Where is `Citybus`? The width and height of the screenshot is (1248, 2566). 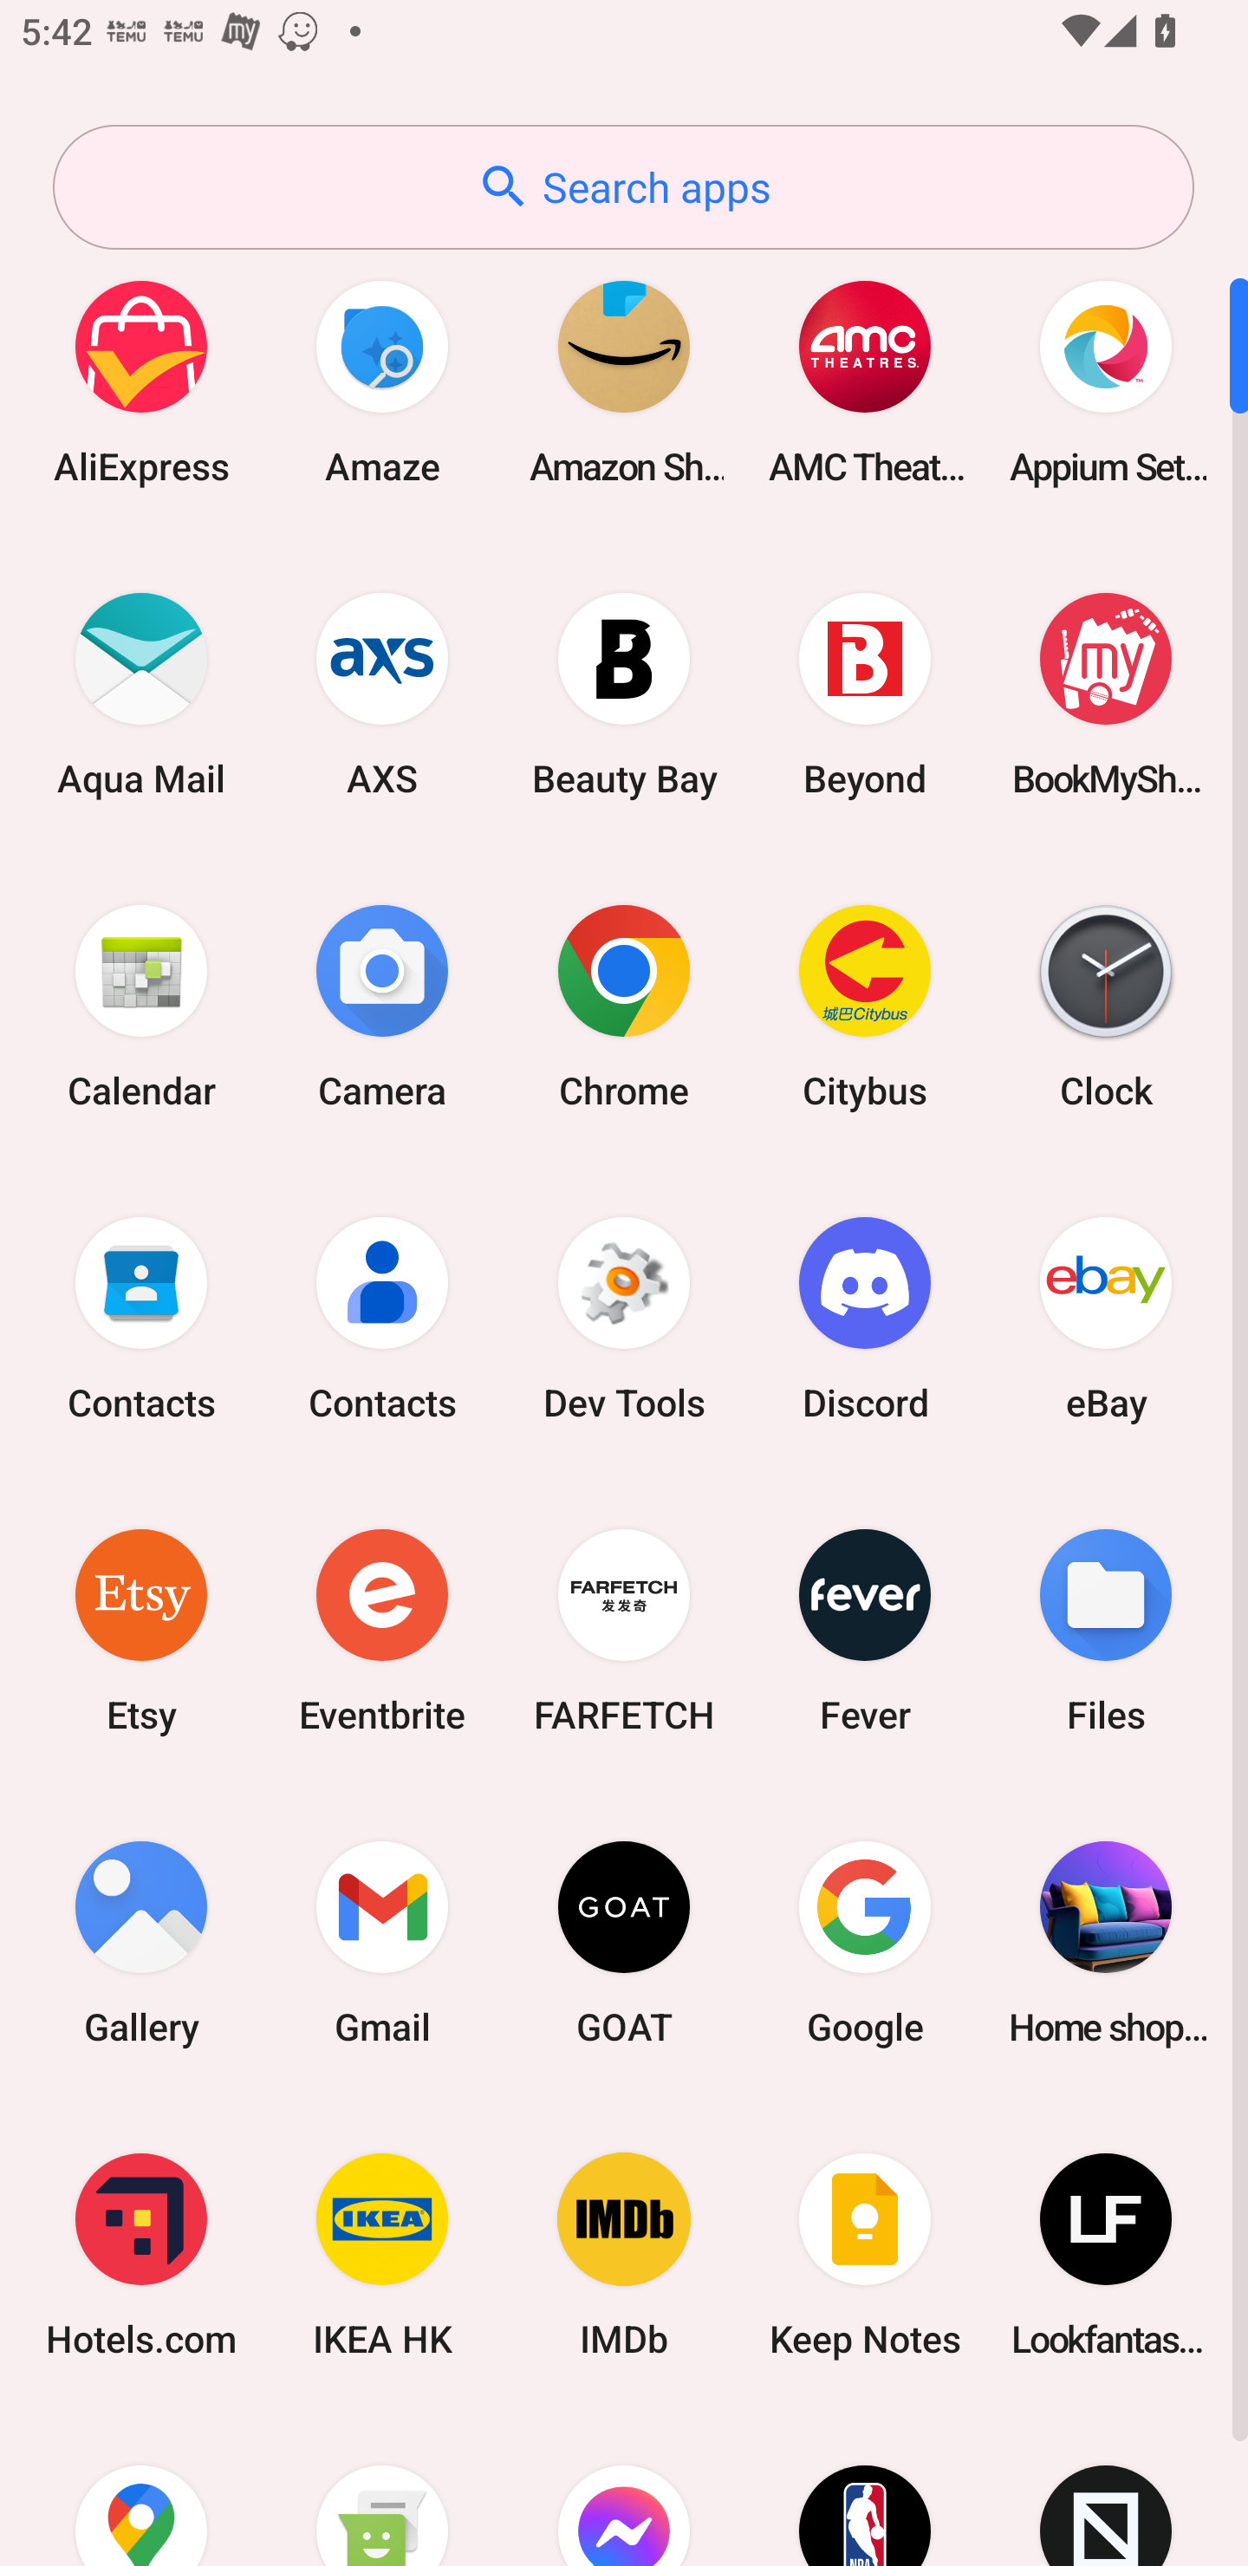
Citybus is located at coordinates (865, 1006).